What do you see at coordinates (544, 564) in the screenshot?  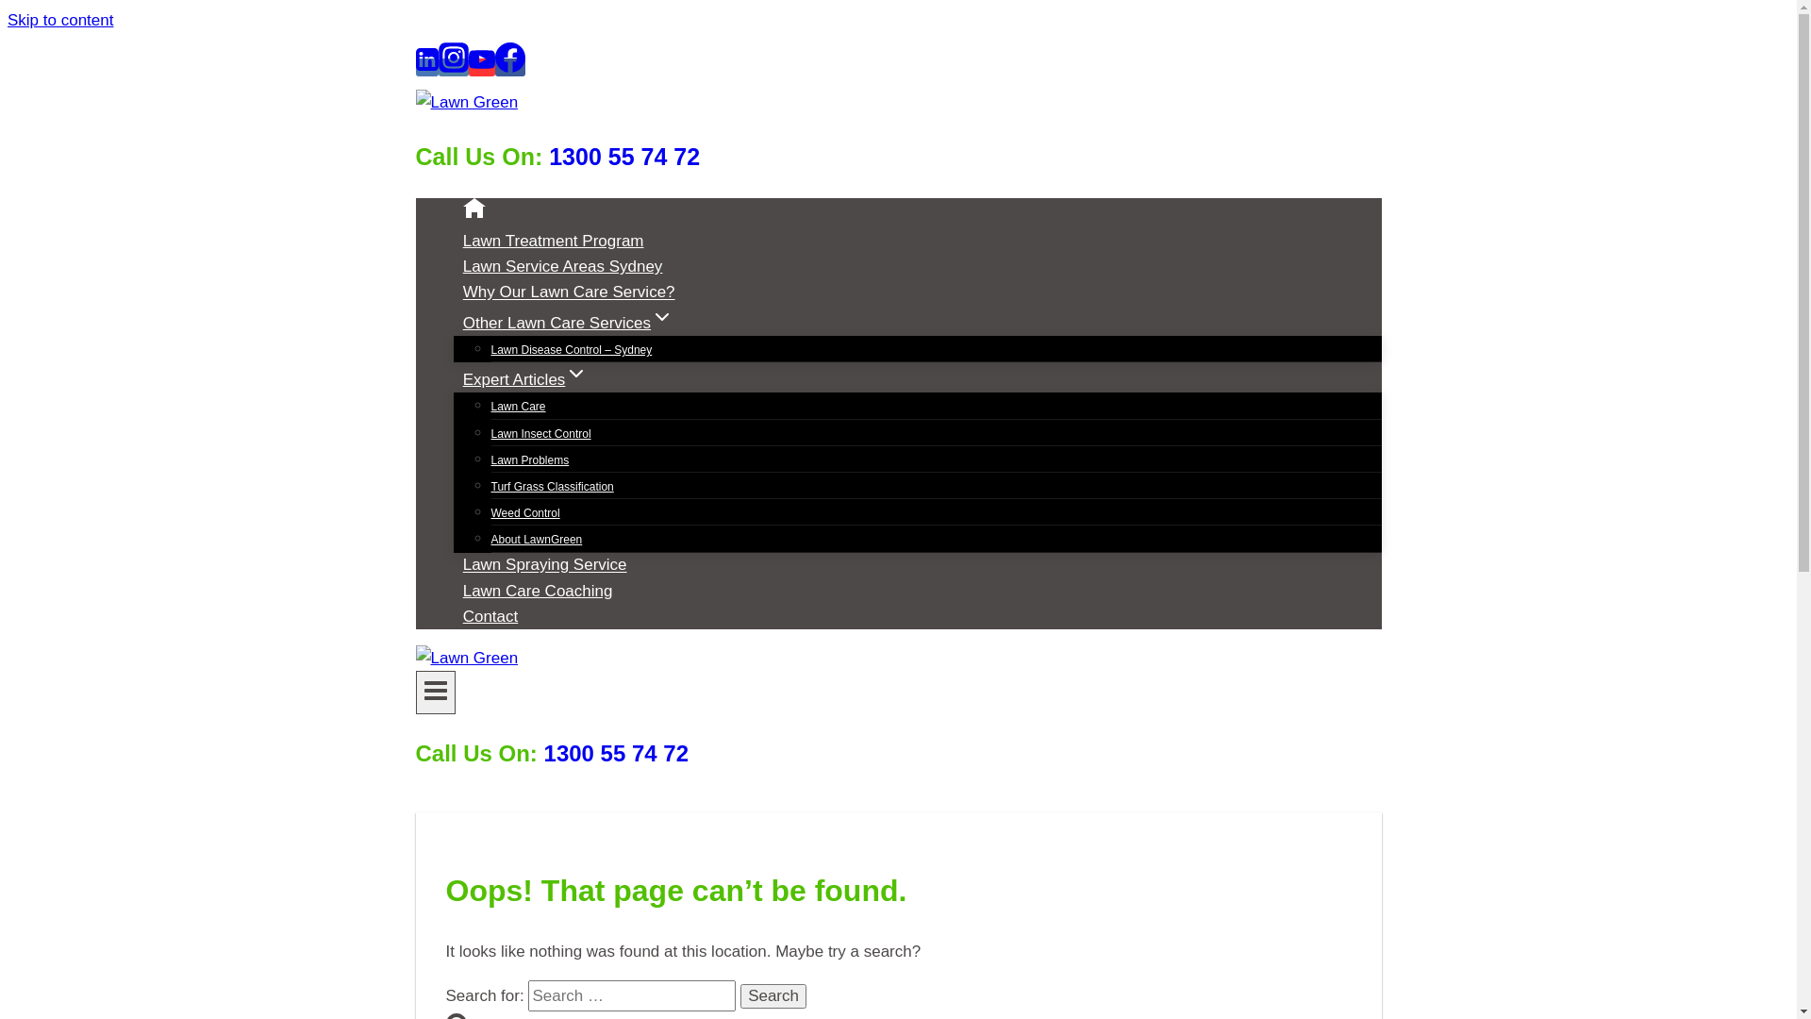 I see `Lawn Spraying Service` at bounding box center [544, 564].